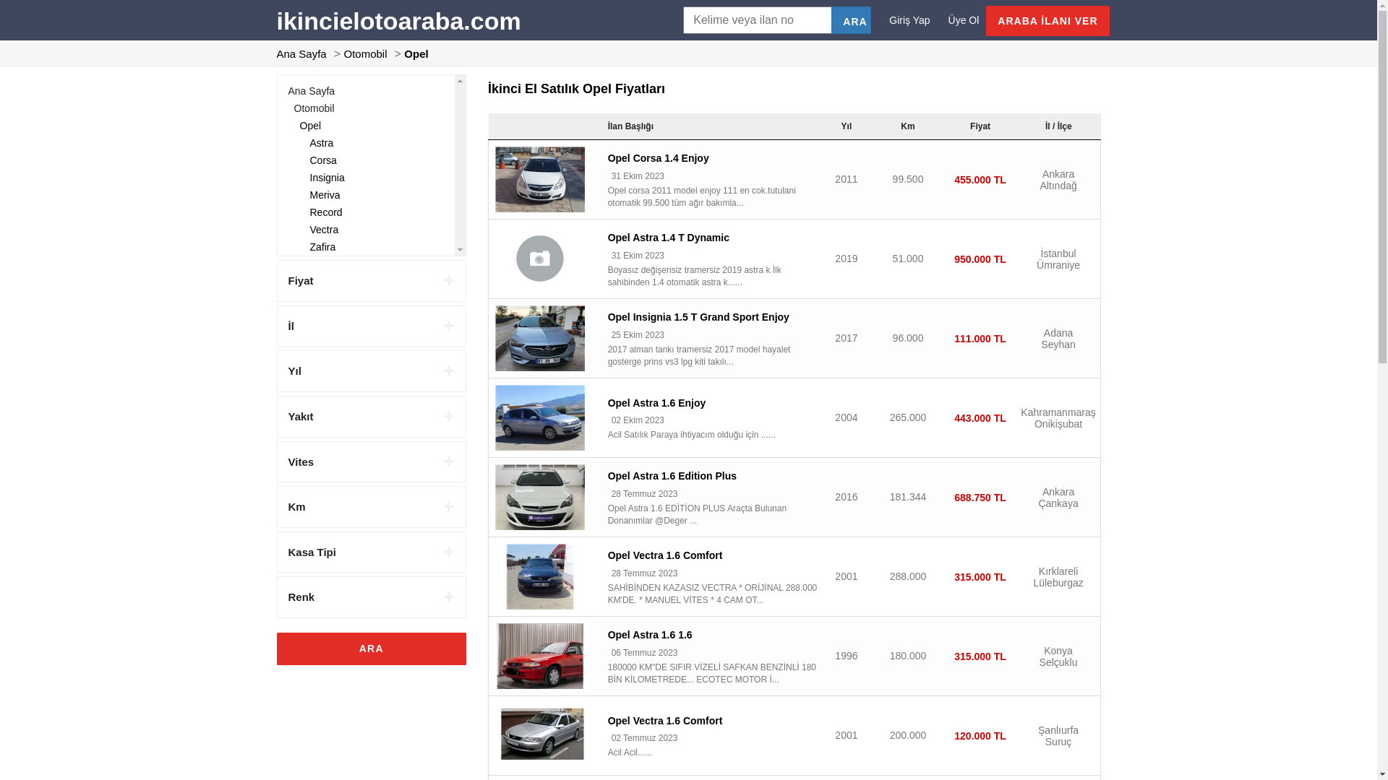 The width and height of the screenshot is (1388, 780). I want to click on Opel Astra 1.6 Enjoy, so click(540, 417).